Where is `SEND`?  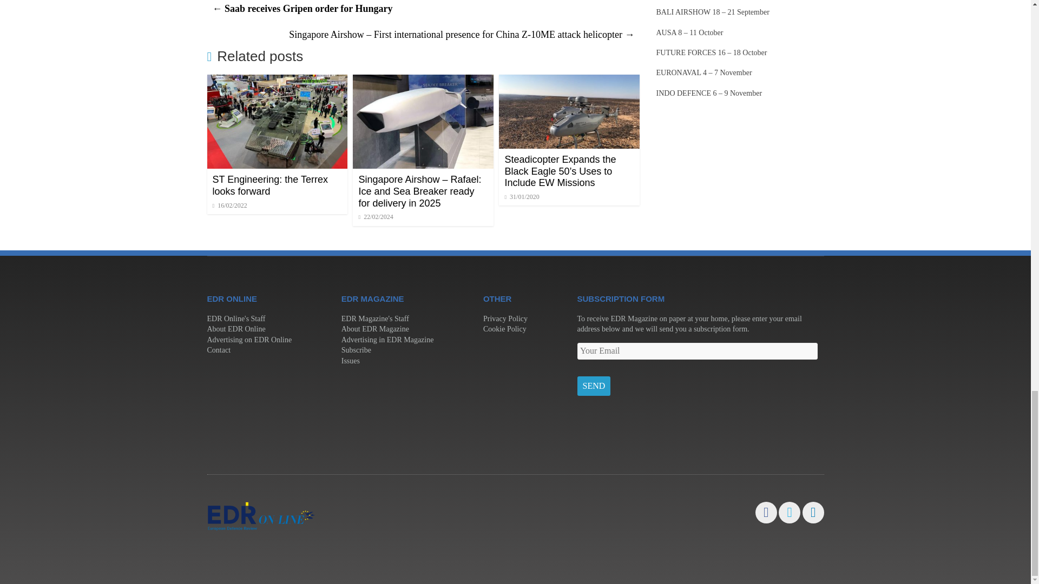
SEND is located at coordinates (593, 386).